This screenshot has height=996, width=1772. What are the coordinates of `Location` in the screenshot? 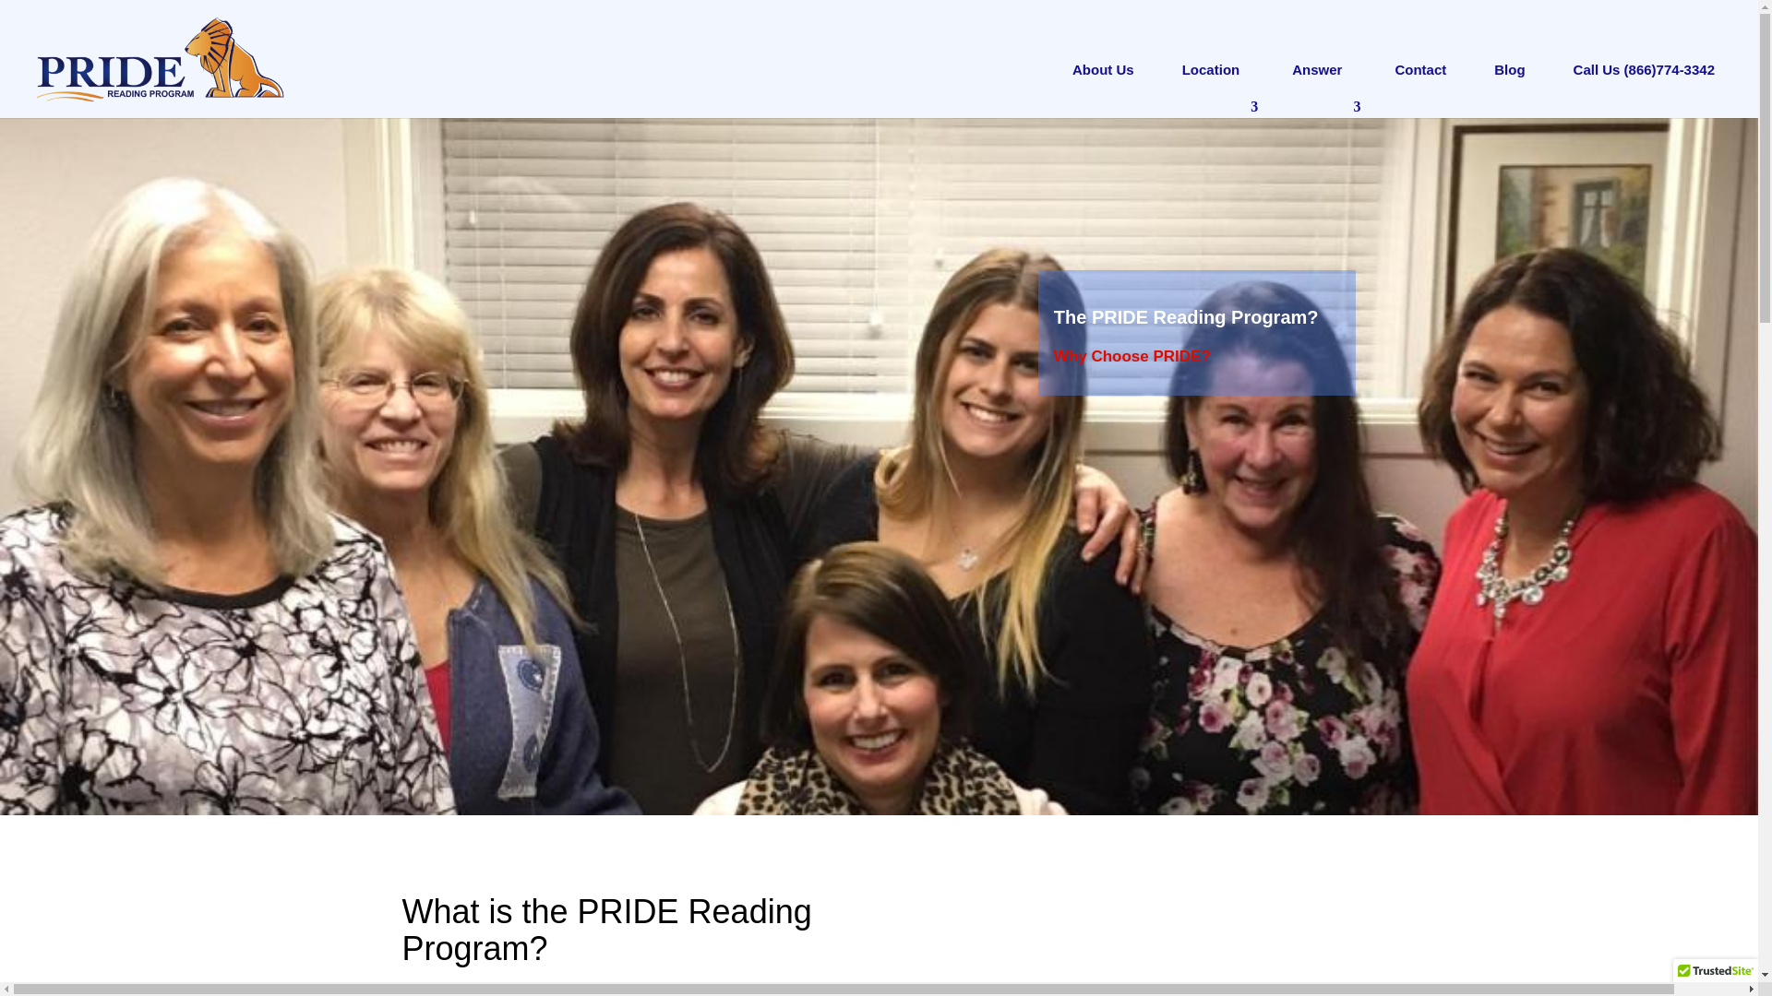 It's located at (1213, 79).